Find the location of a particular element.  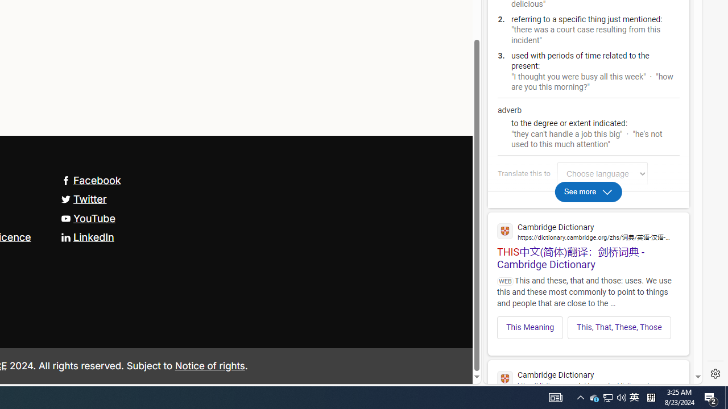

Translate this to Choose language is located at coordinates (602, 174).